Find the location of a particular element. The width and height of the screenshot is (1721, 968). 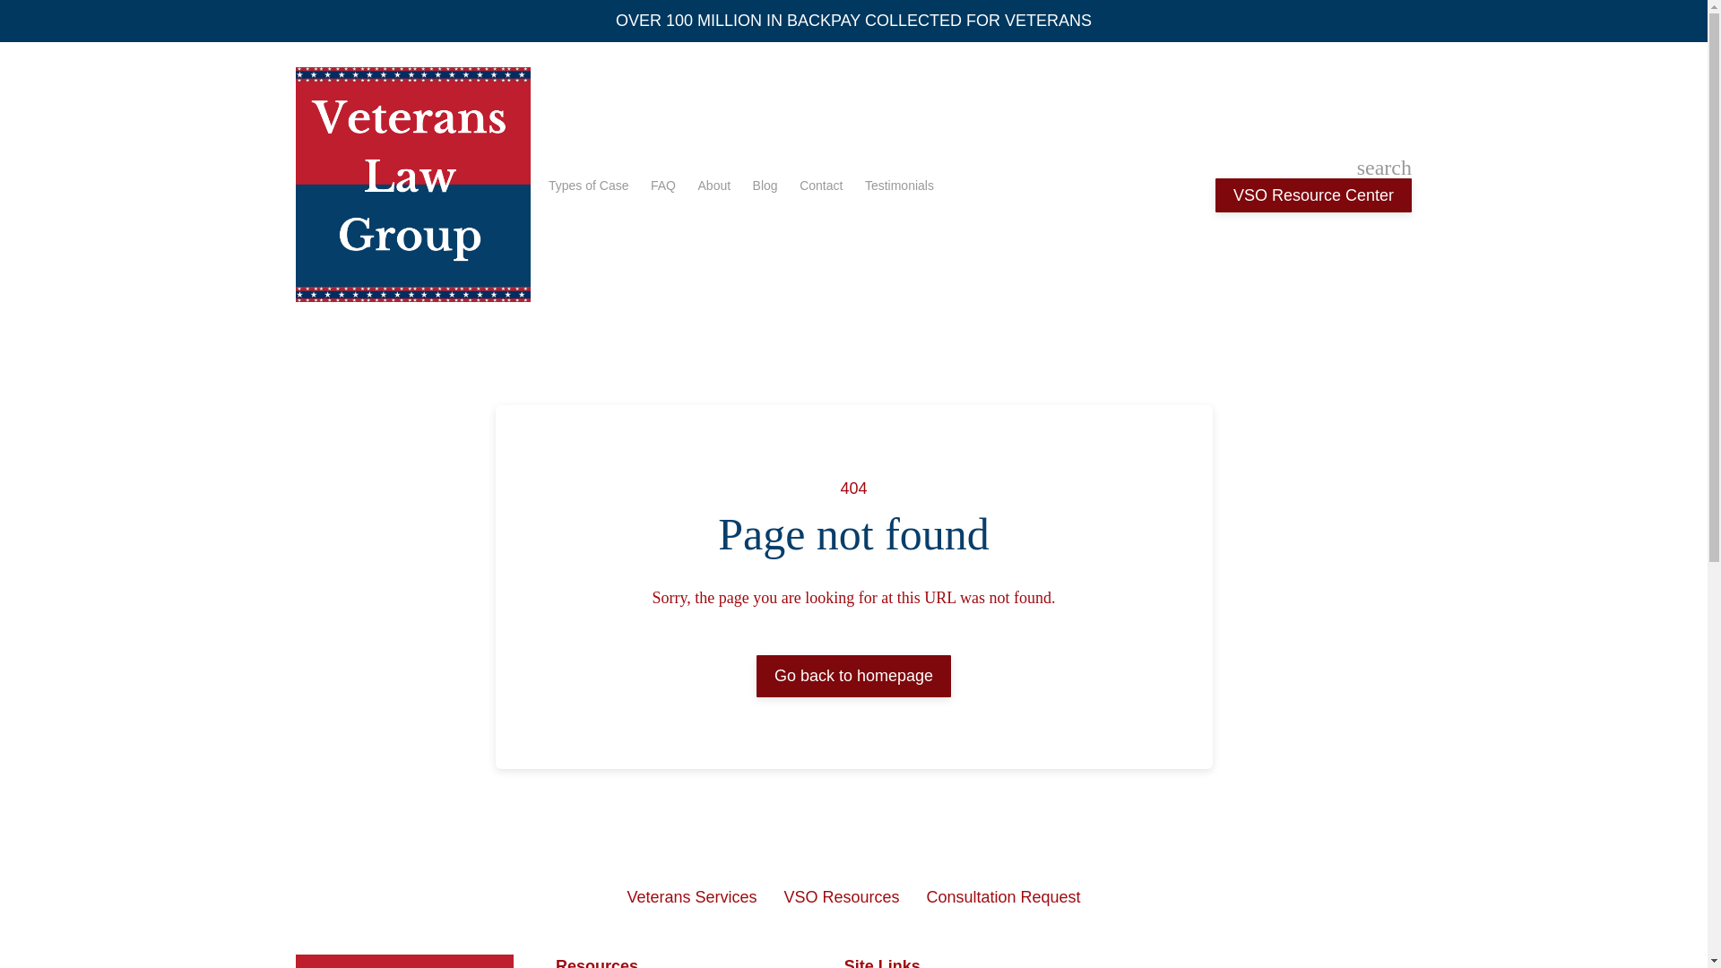

VSO Resource Center is located at coordinates (1312, 194).